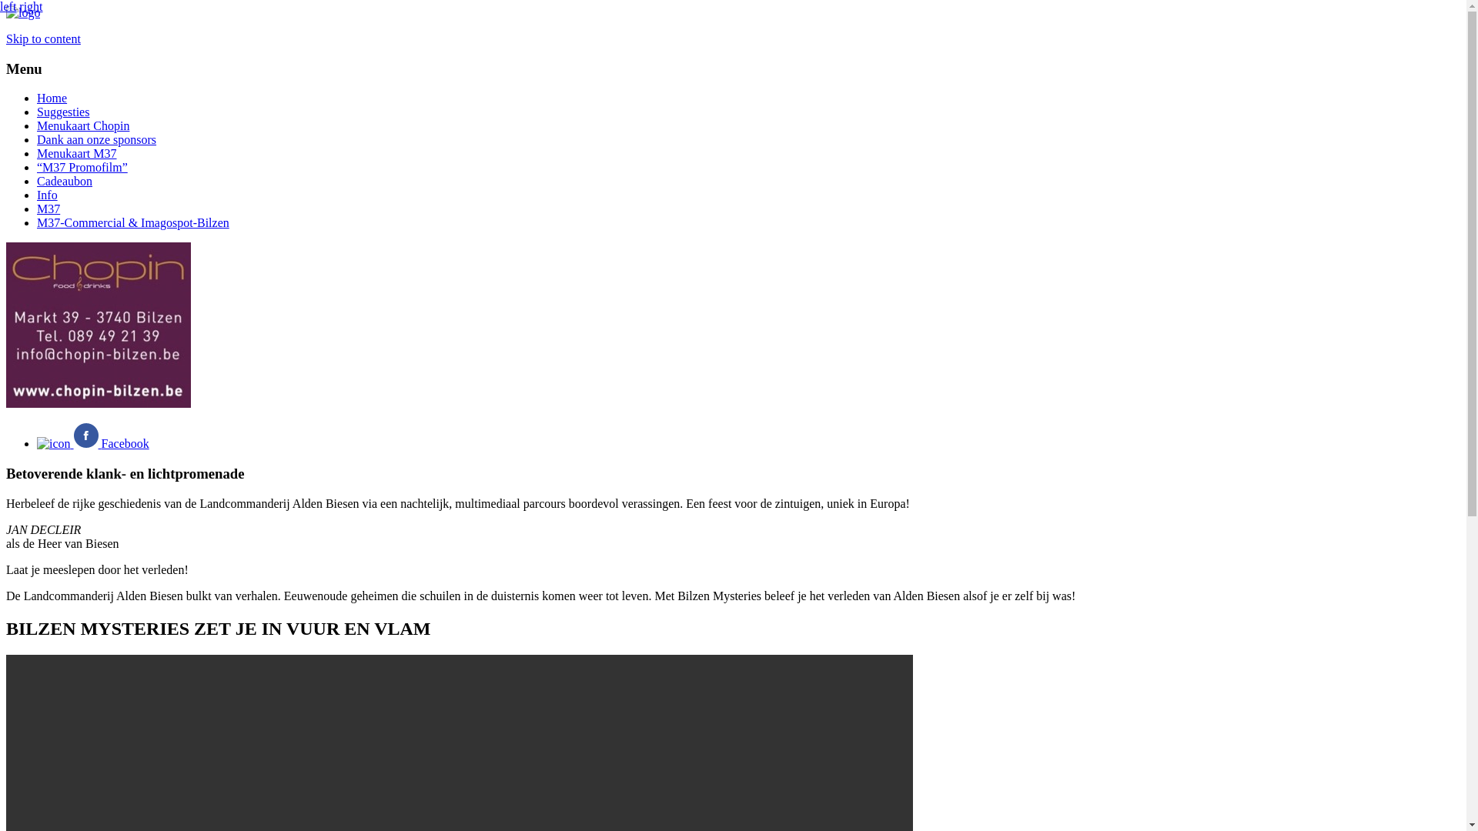 This screenshot has height=831, width=1478. What do you see at coordinates (23, 12) in the screenshot?
I see `Chopin Bilzen` at bounding box center [23, 12].